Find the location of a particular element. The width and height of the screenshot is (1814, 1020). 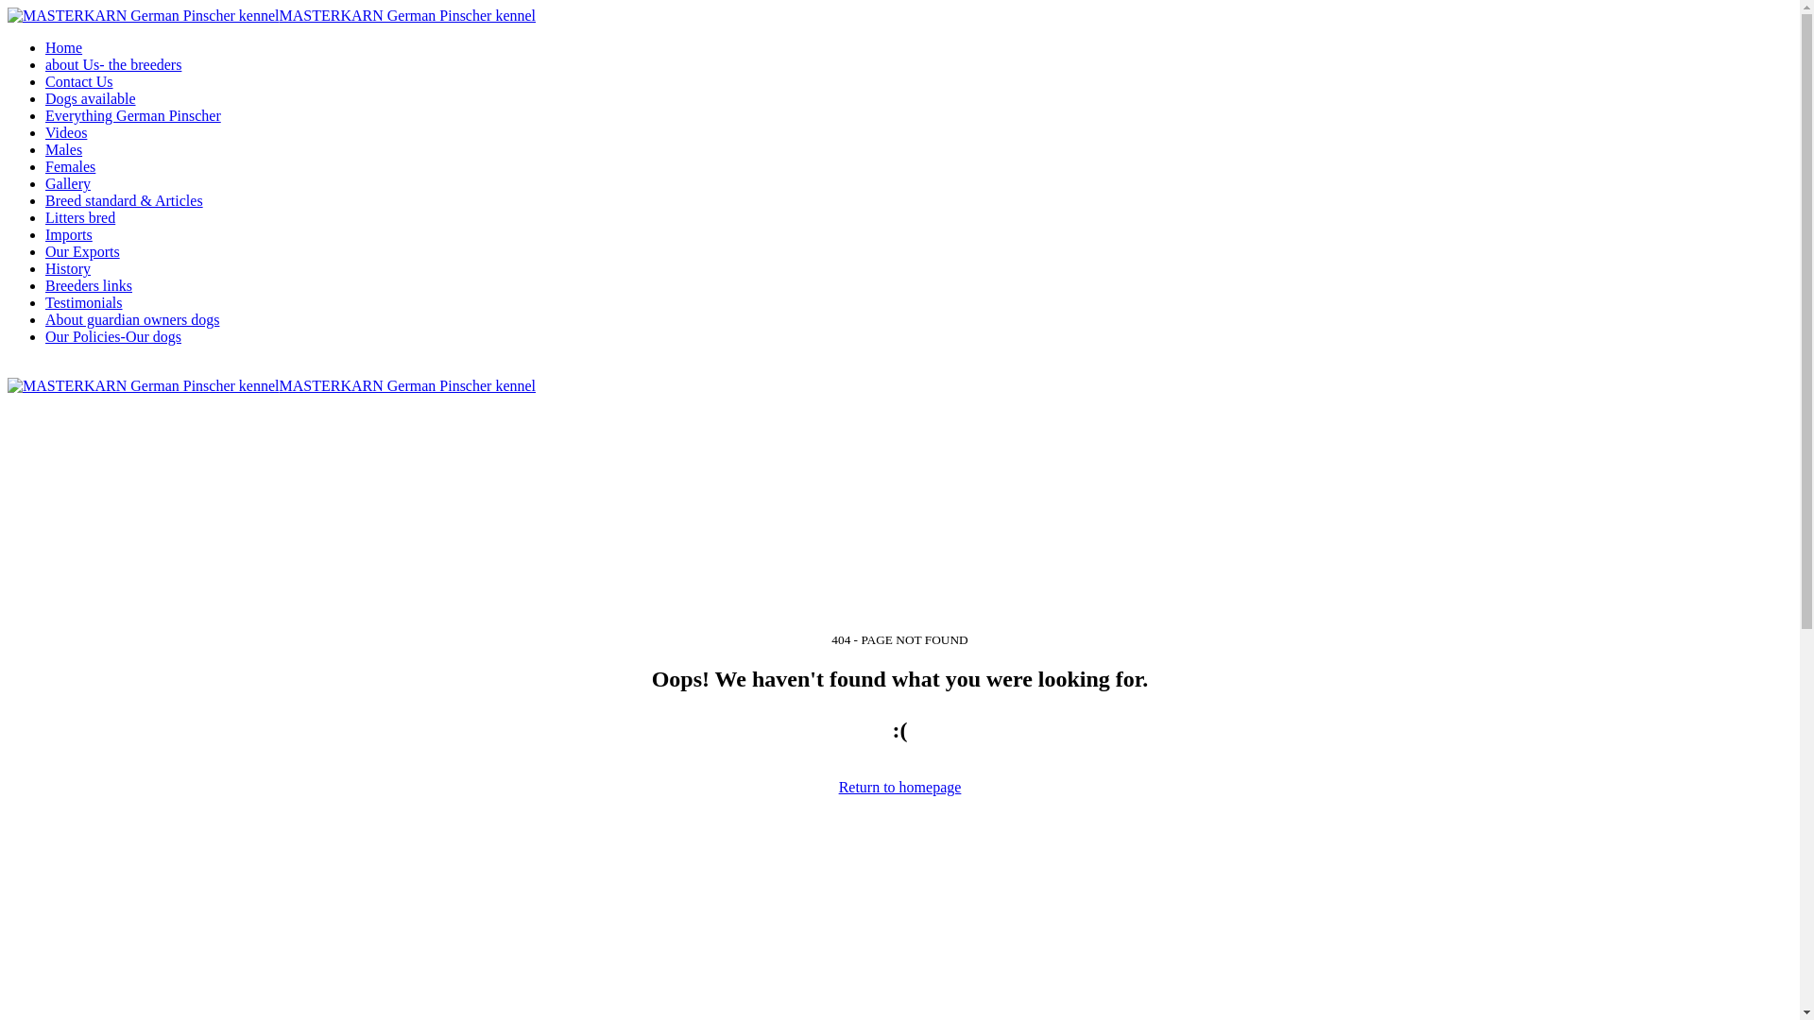

MASTERKARN German Pinscher kennel is located at coordinates (272, 15).